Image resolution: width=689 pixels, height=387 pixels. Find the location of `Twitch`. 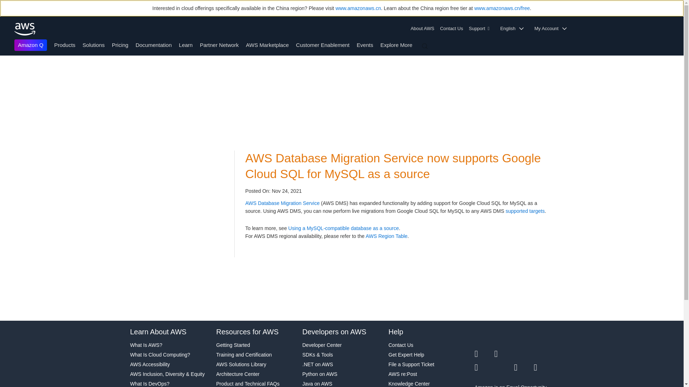

Twitch is located at coordinates (484, 368).